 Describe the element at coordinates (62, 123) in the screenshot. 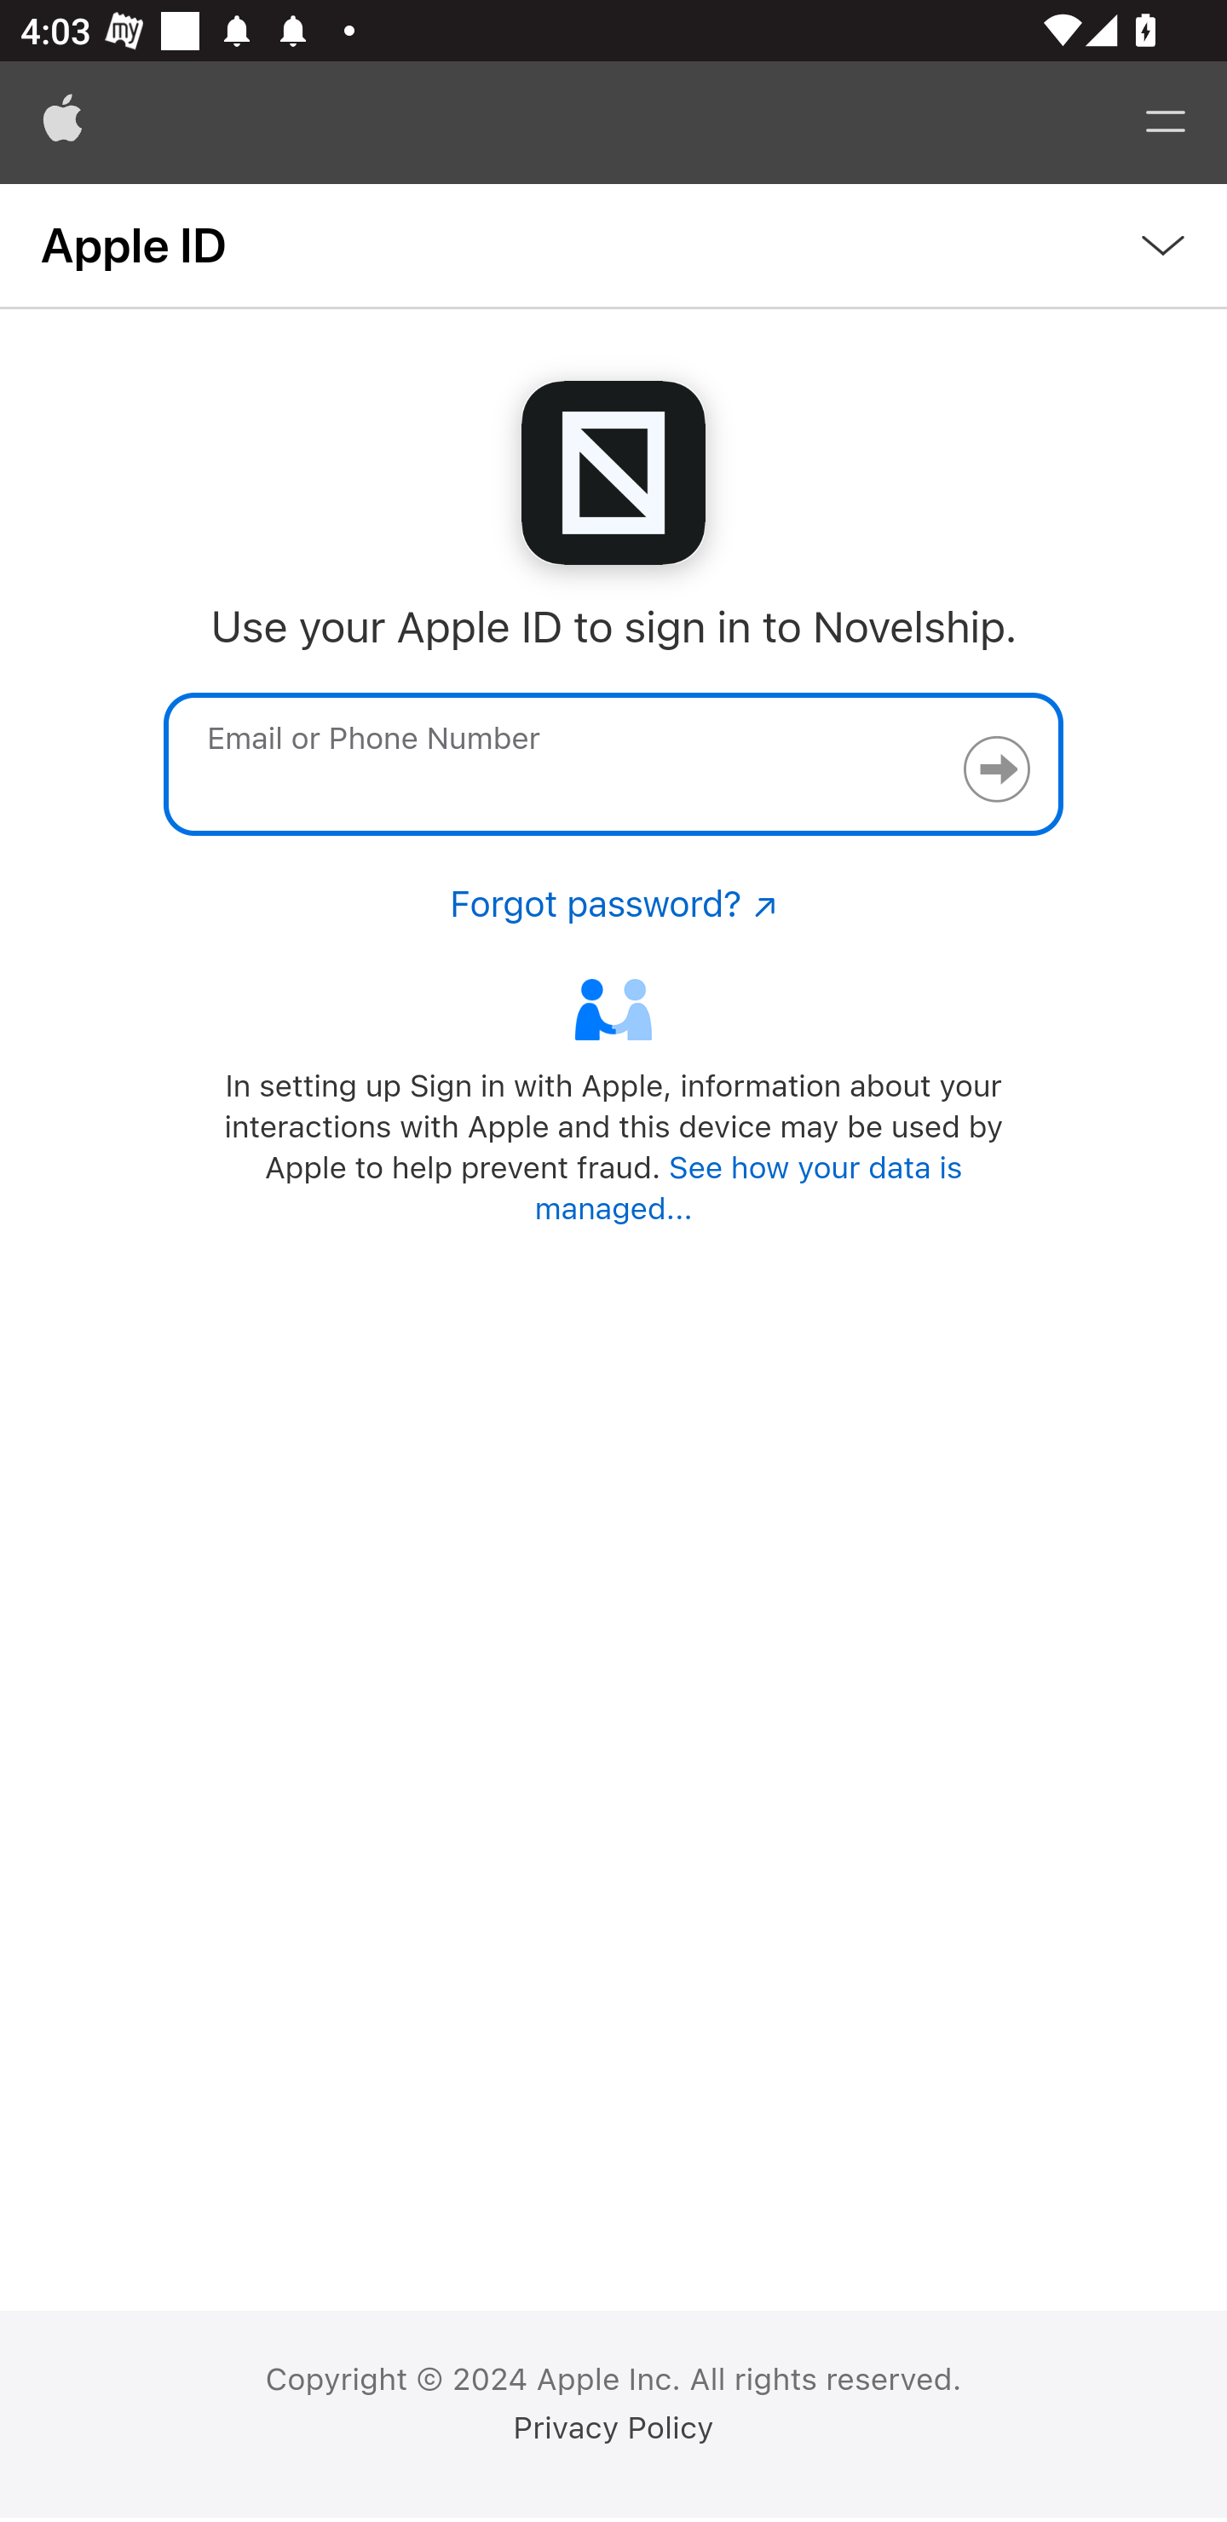

I see `Apple` at that location.